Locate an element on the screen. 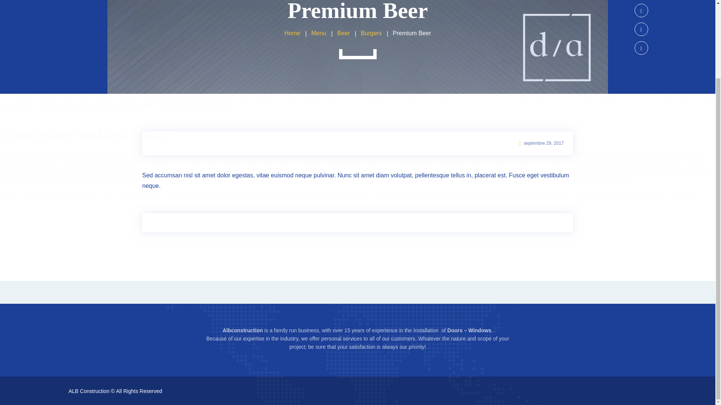  Burgers is located at coordinates (371, 33).